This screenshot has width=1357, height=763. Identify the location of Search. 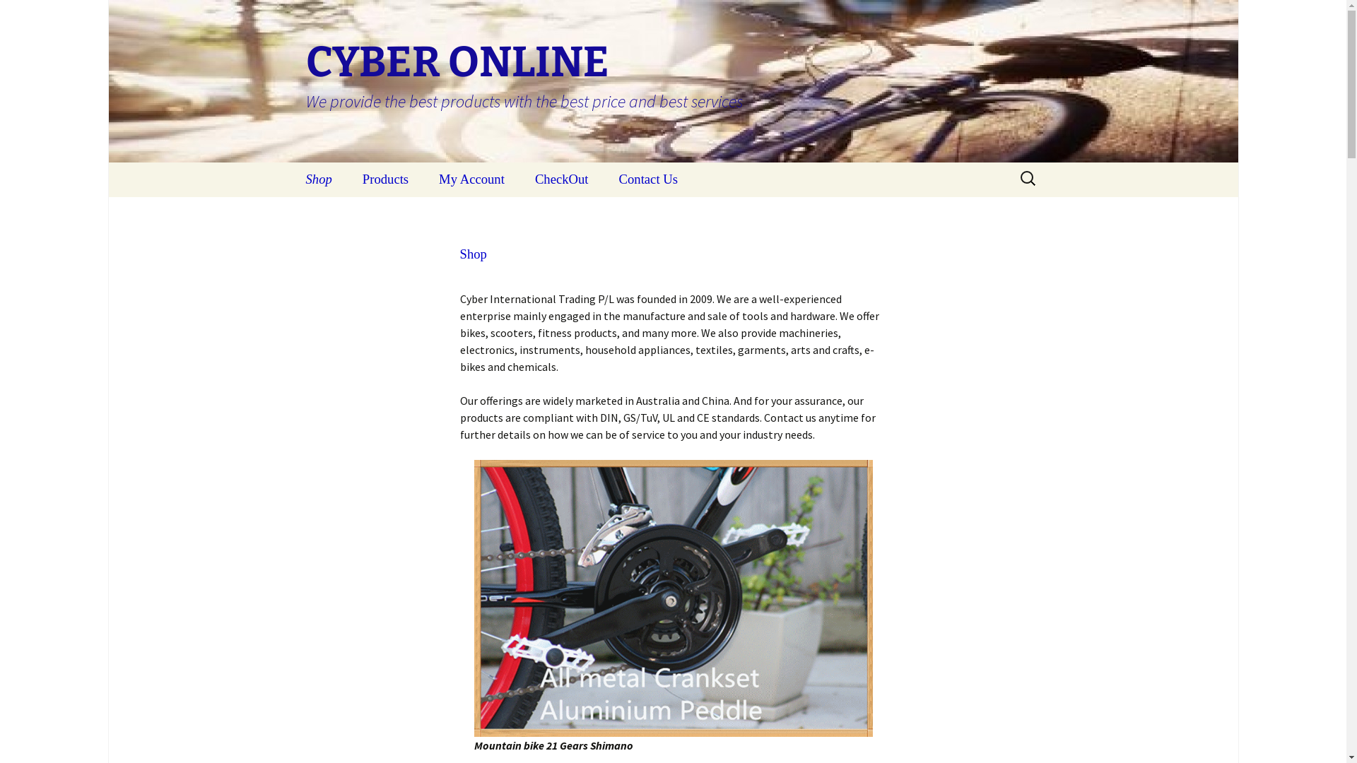
(17, 16).